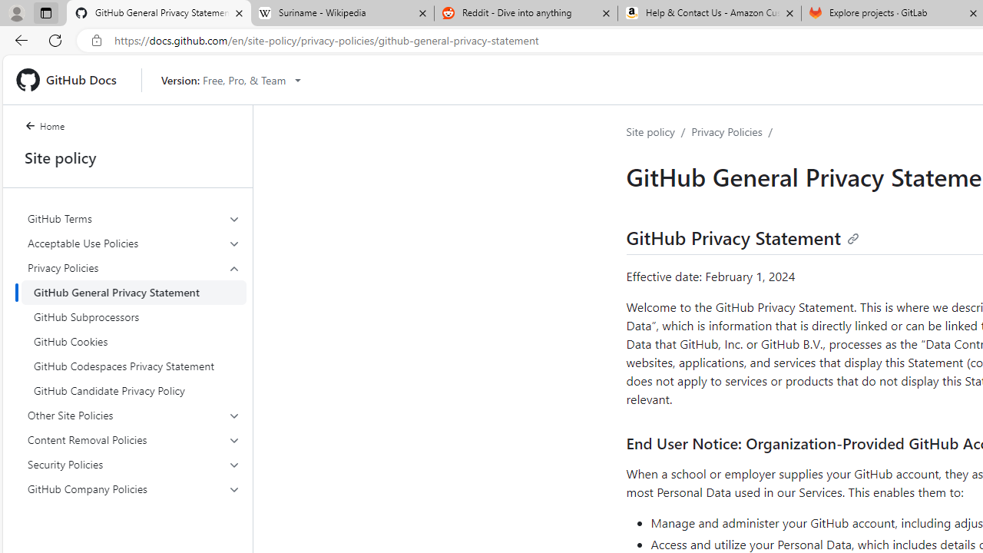 Image resolution: width=983 pixels, height=553 pixels. What do you see at coordinates (134, 366) in the screenshot?
I see `GitHub Codespaces Privacy Statement` at bounding box center [134, 366].